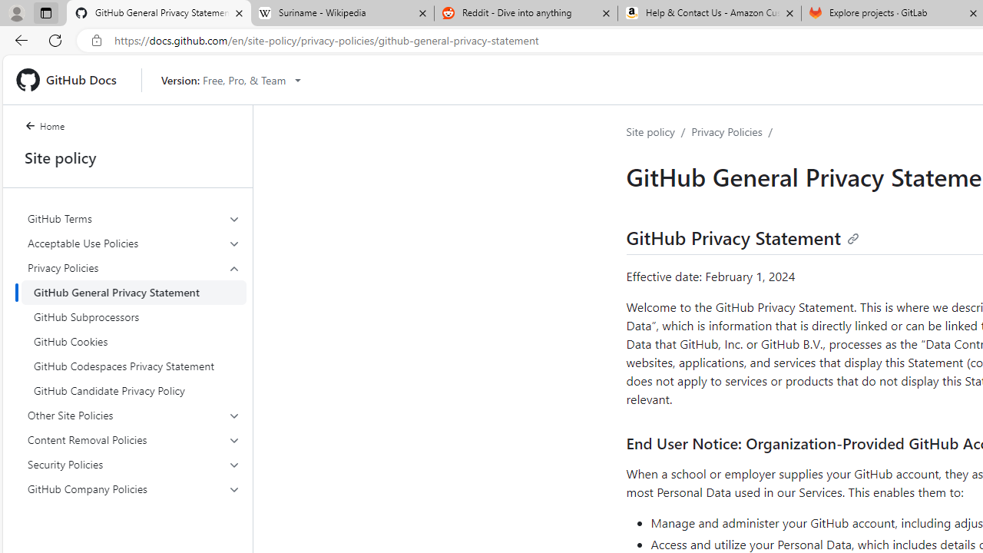 Image resolution: width=983 pixels, height=553 pixels. What do you see at coordinates (134, 366) in the screenshot?
I see `GitHub Codespaces Privacy Statement` at bounding box center [134, 366].